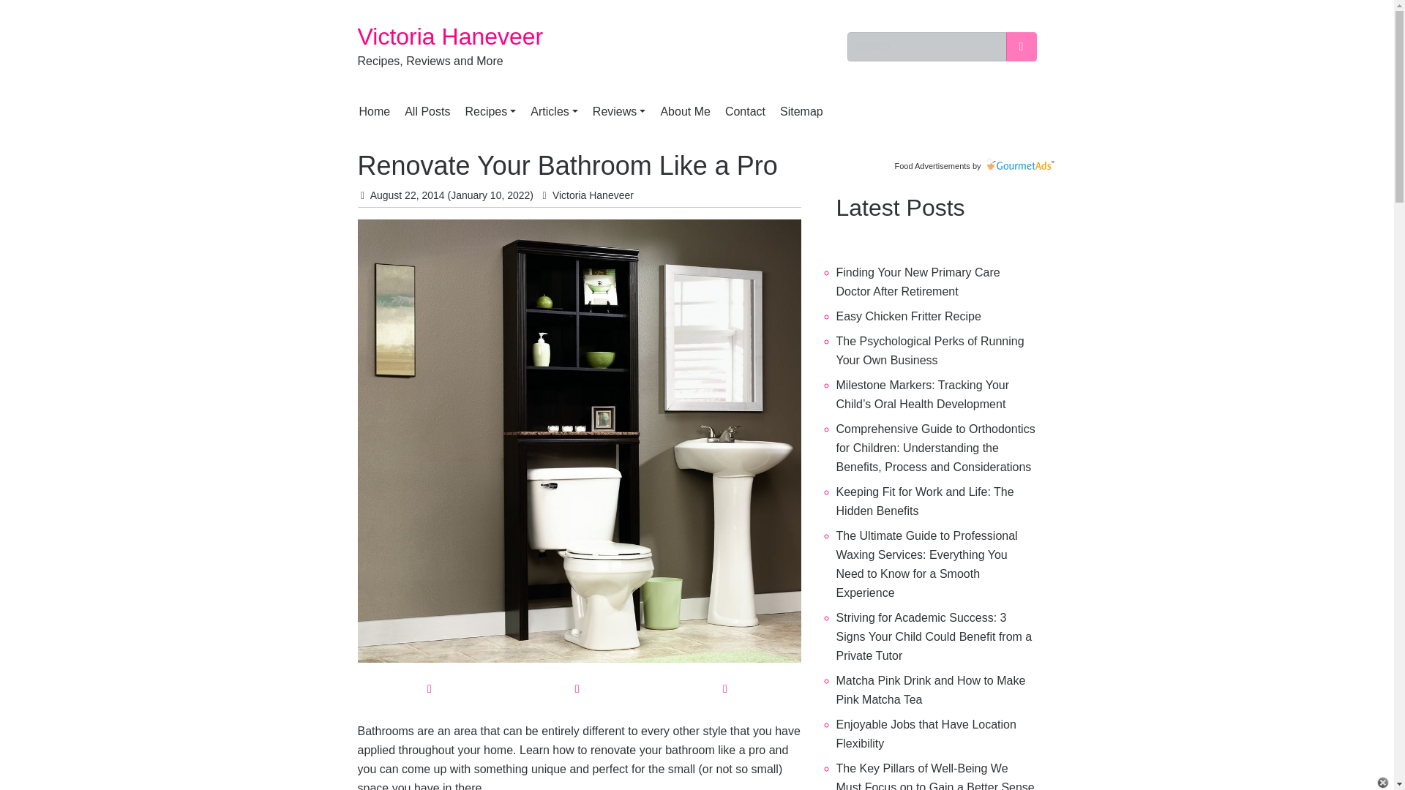  I want to click on Victoria Haneveer, so click(449, 37).